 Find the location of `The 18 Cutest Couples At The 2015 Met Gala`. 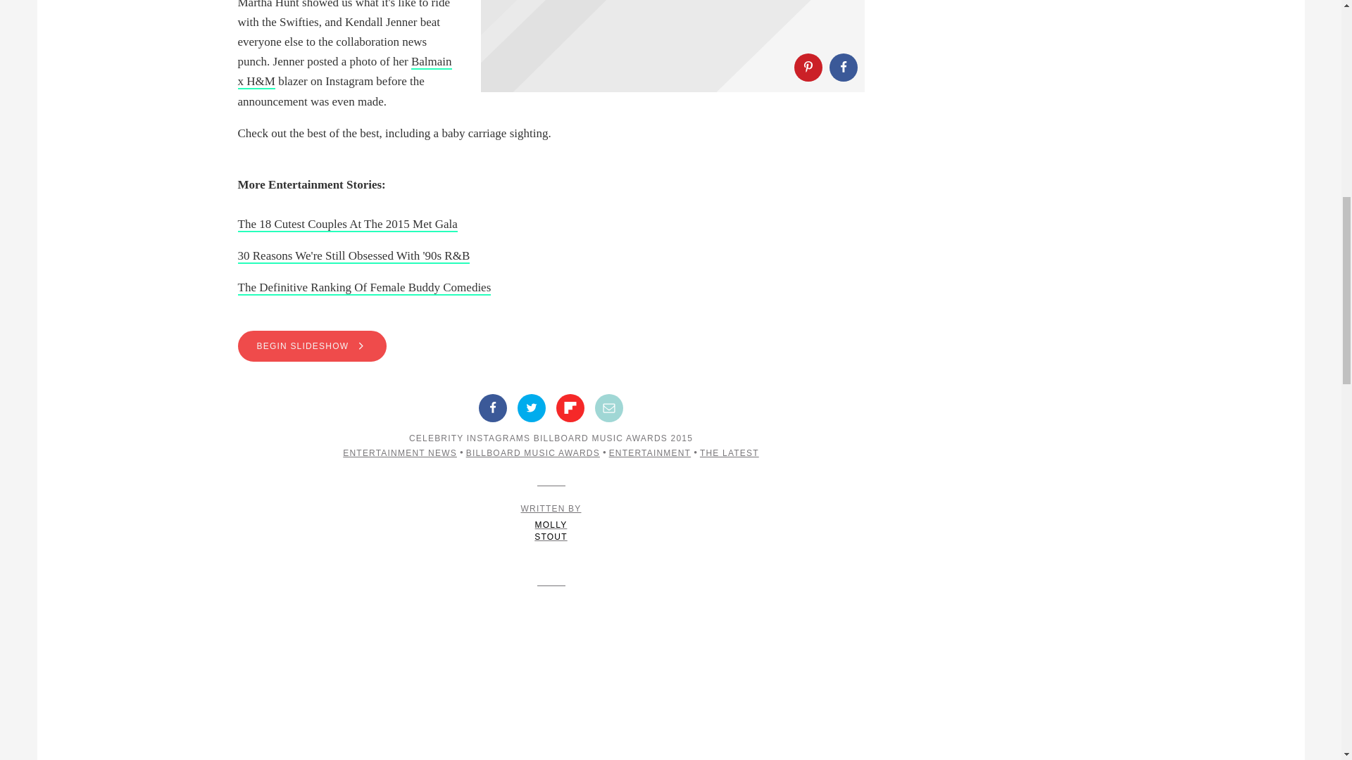

The 18 Cutest Couples At The 2015 Met Gala is located at coordinates (348, 224).